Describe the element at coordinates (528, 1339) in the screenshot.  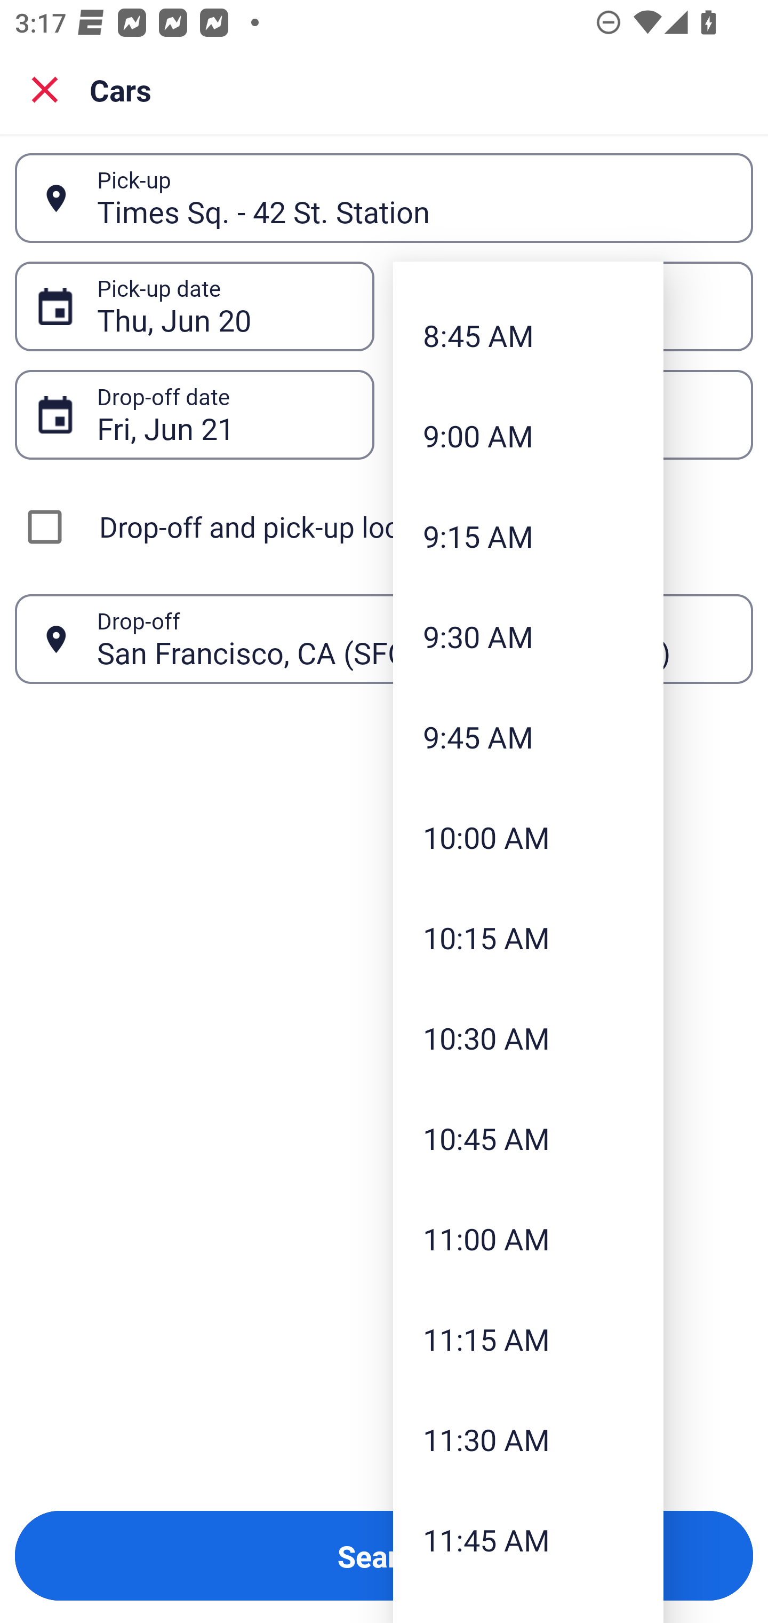
I see `11:15 AM` at that location.